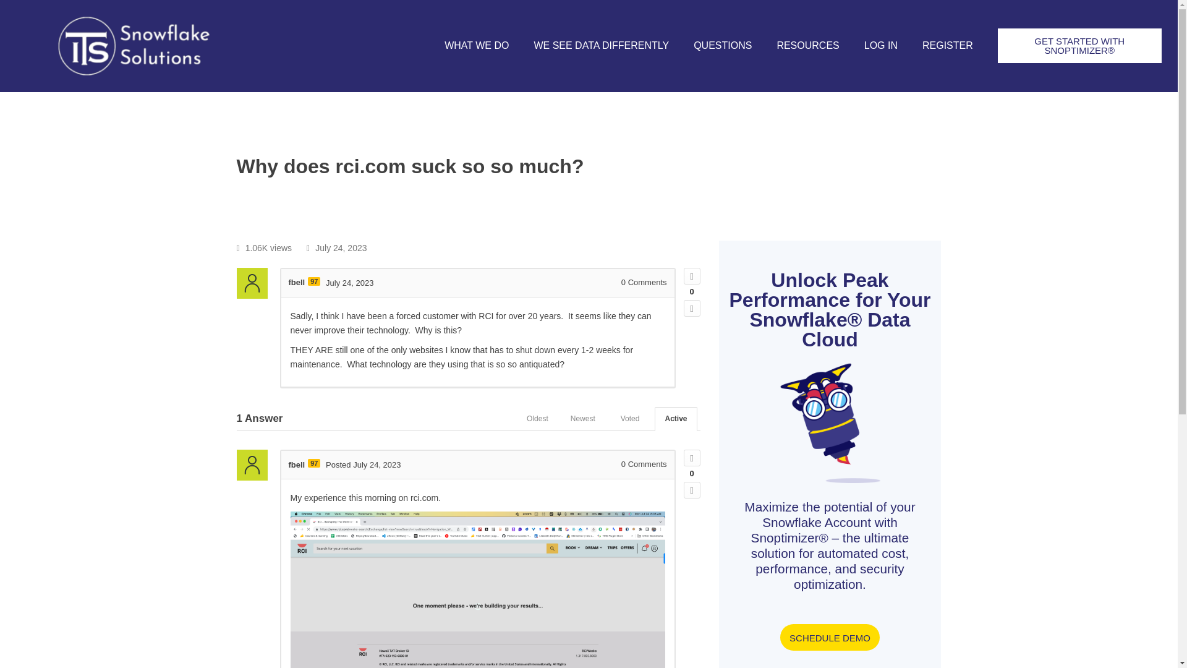 The image size is (1187, 668). Describe the element at coordinates (830, 637) in the screenshot. I see `SCHEDULE DEMO` at that location.